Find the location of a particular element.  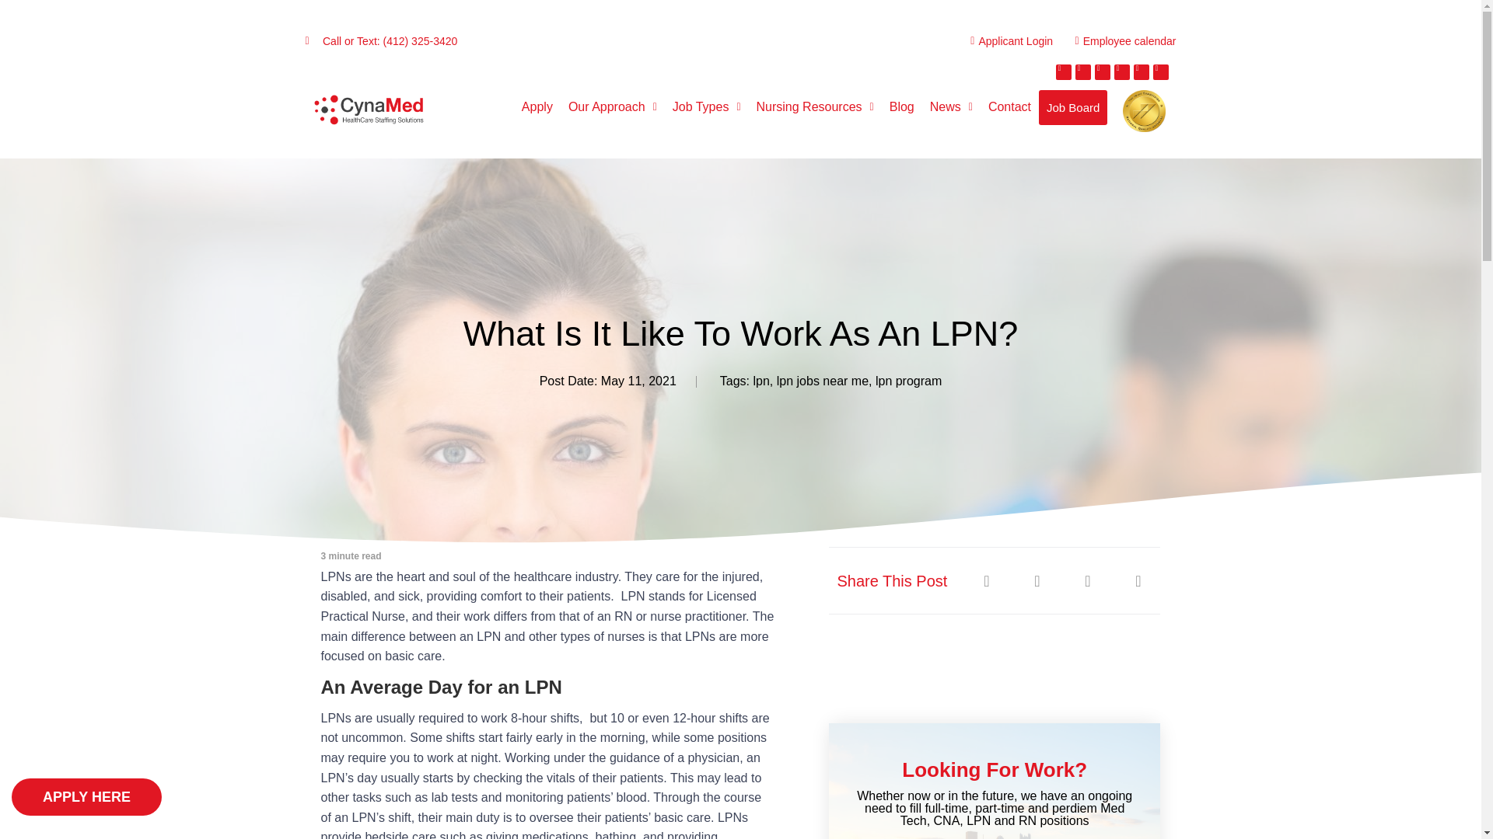

Nursing Resources is located at coordinates (815, 106).